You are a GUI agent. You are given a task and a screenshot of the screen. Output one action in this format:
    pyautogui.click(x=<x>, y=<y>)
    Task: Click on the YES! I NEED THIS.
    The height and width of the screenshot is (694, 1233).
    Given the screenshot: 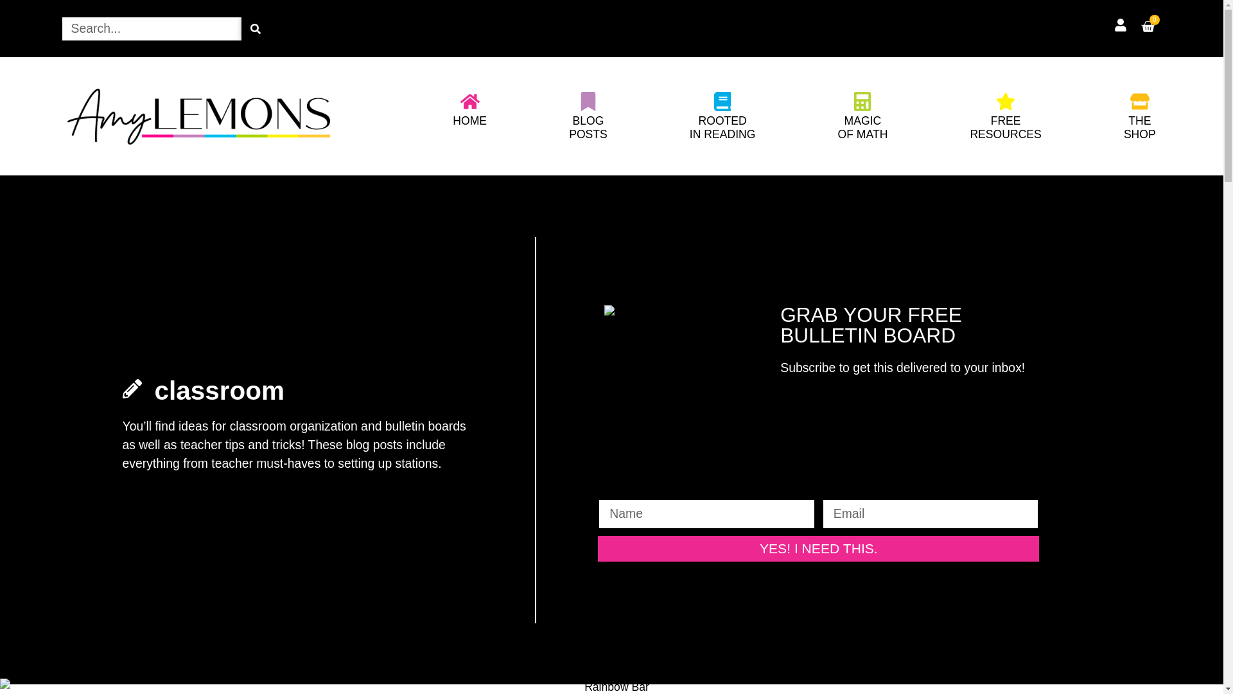 What is the action you would take?
    pyautogui.click(x=722, y=127)
    